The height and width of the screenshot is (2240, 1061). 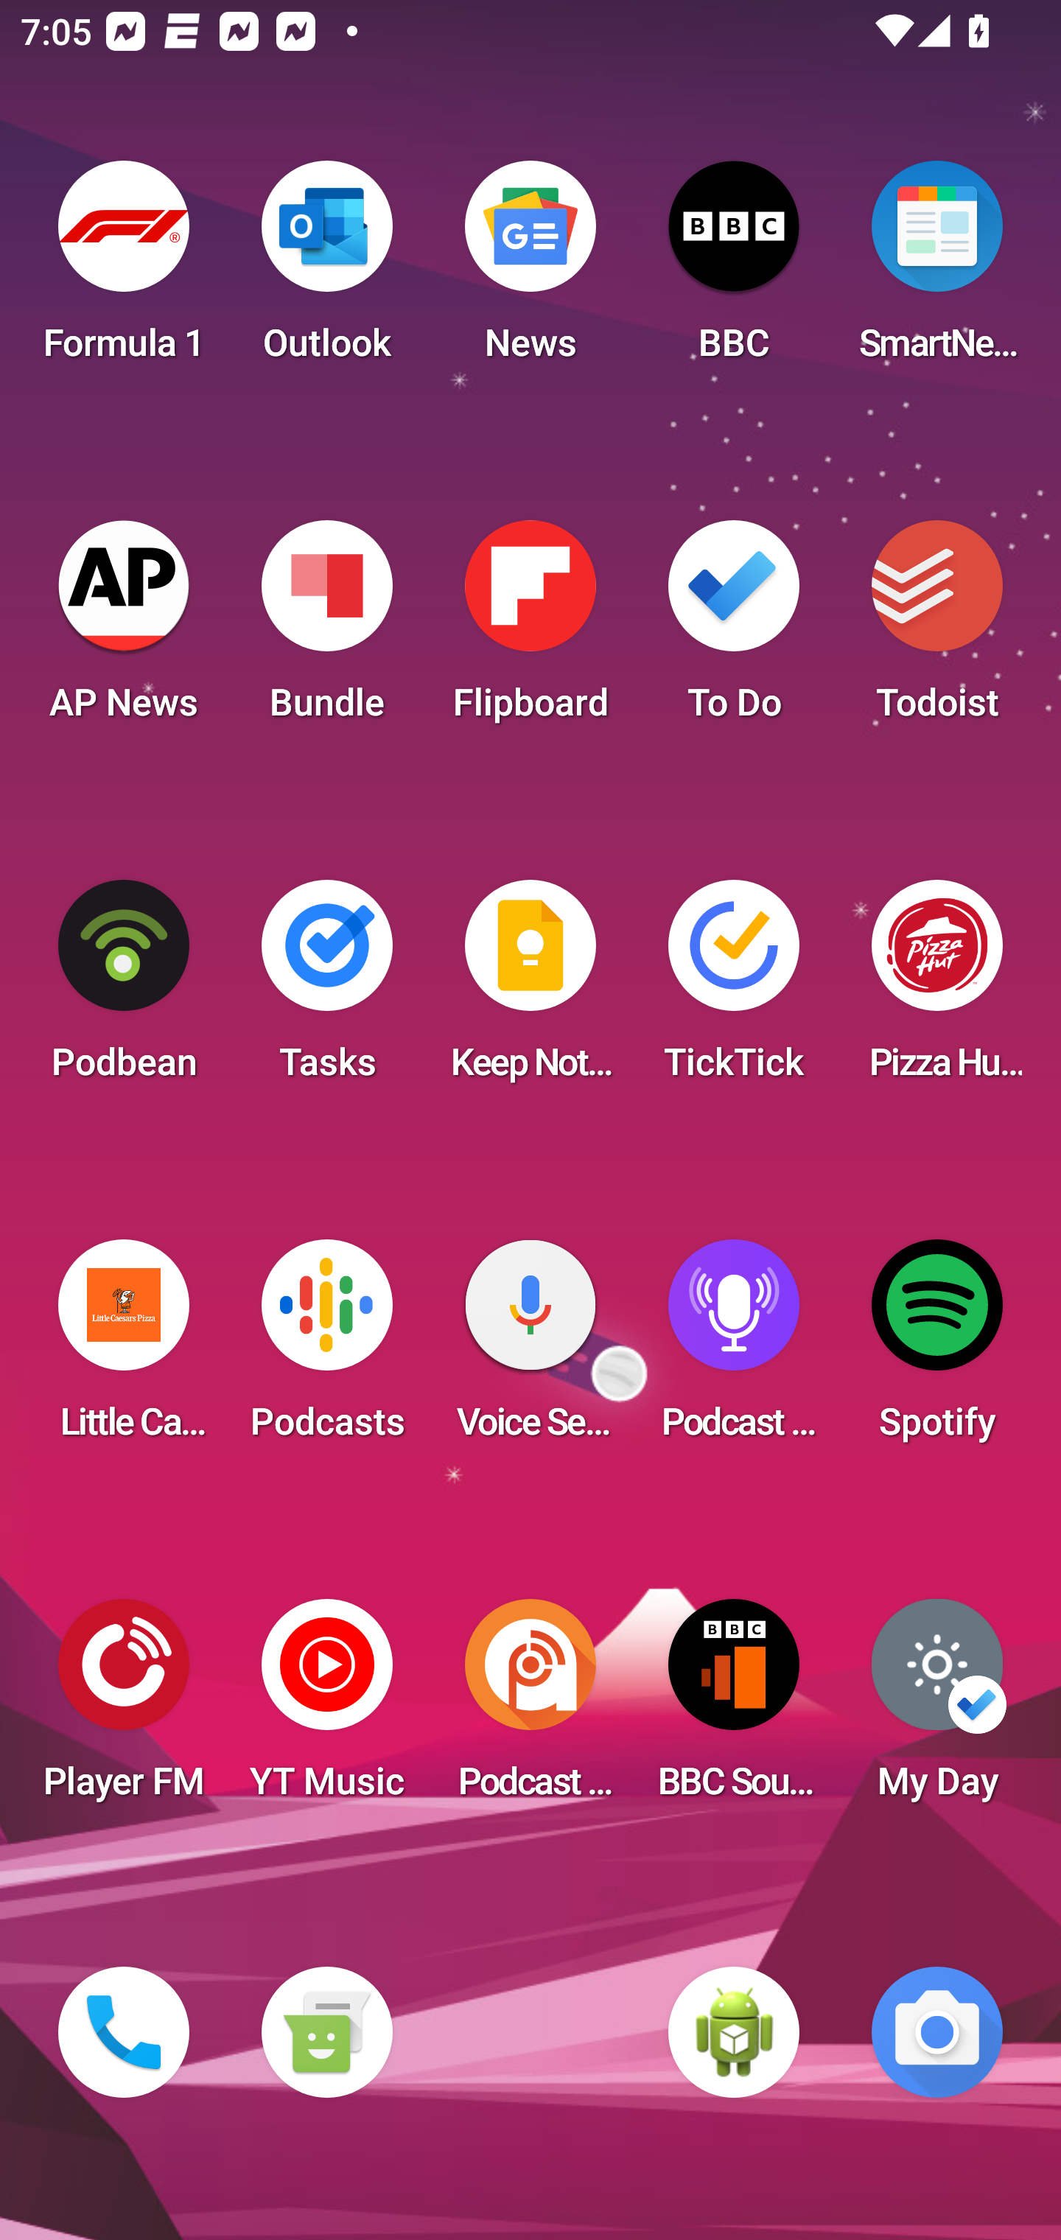 I want to click on Podcast Player, so click(x=734, y=1348).